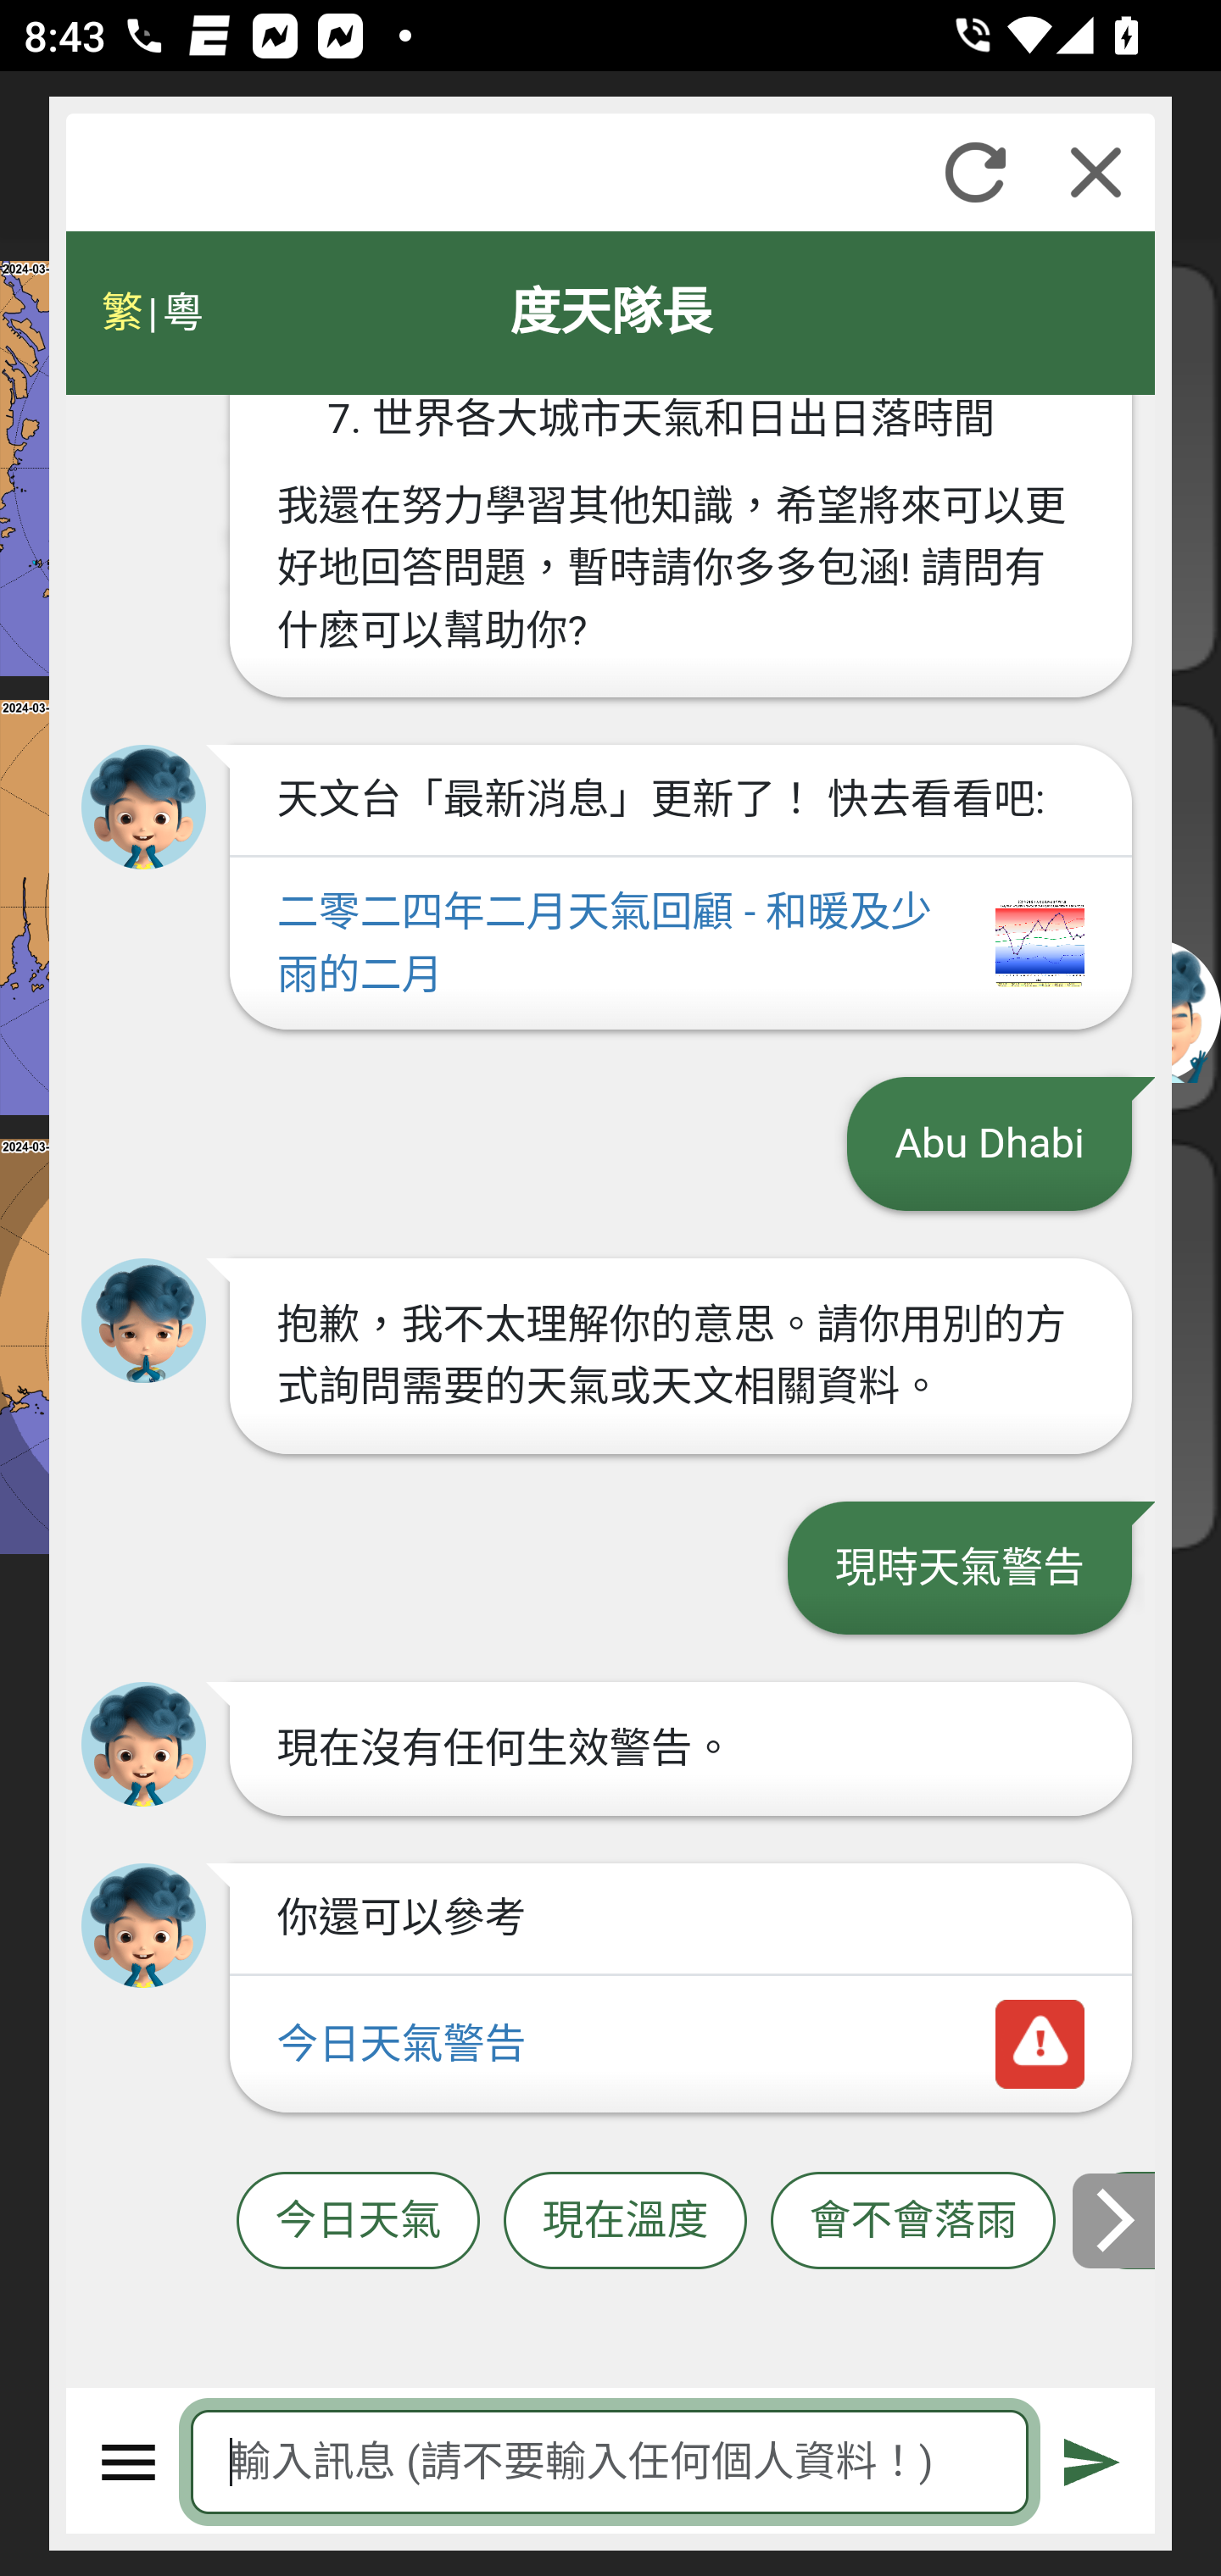 This screenshot has height=2576, width=1221. I want to click on 選單, so click(129, 2462).